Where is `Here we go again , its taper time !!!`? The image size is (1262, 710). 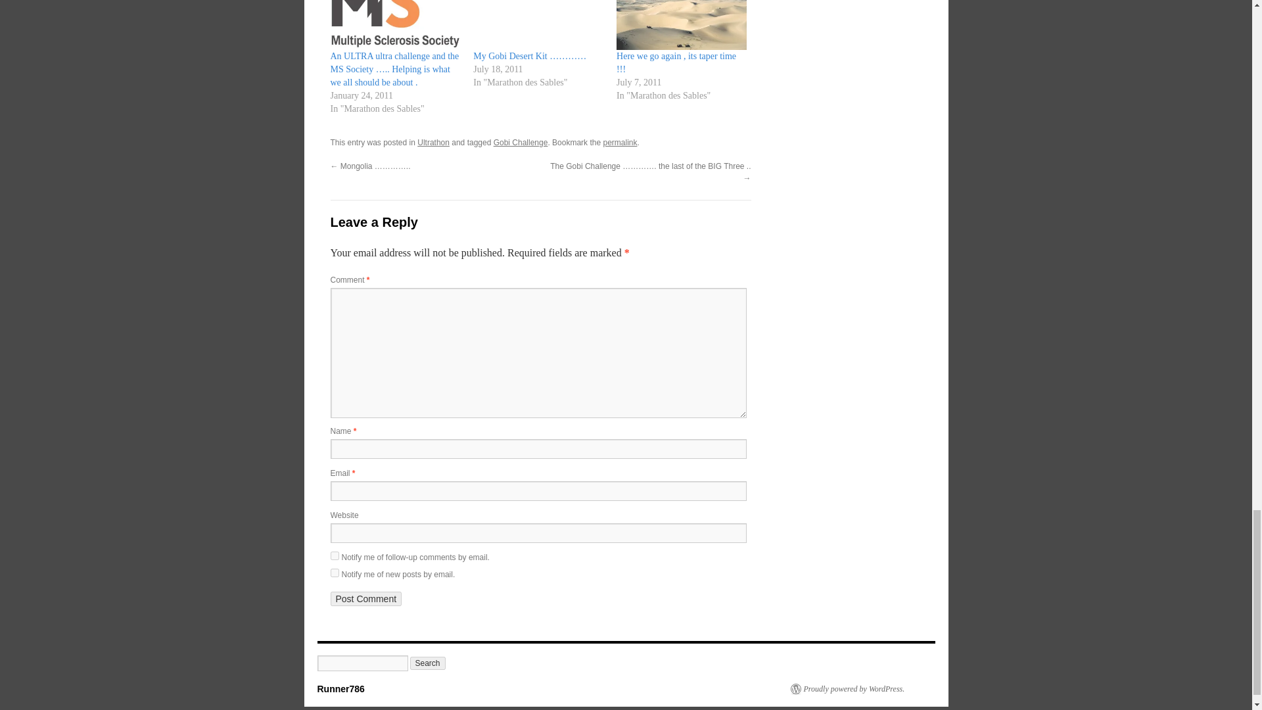 Here we go again , its taper time !!! is located at coordinates (676, 62).